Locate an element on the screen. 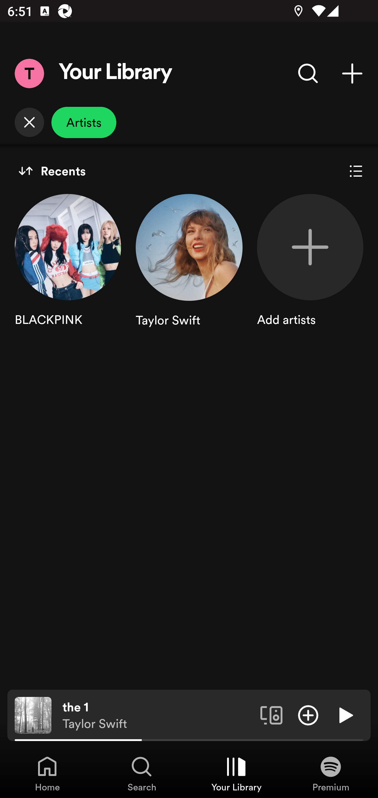  Create playlist is located at coordinates (352, 73).